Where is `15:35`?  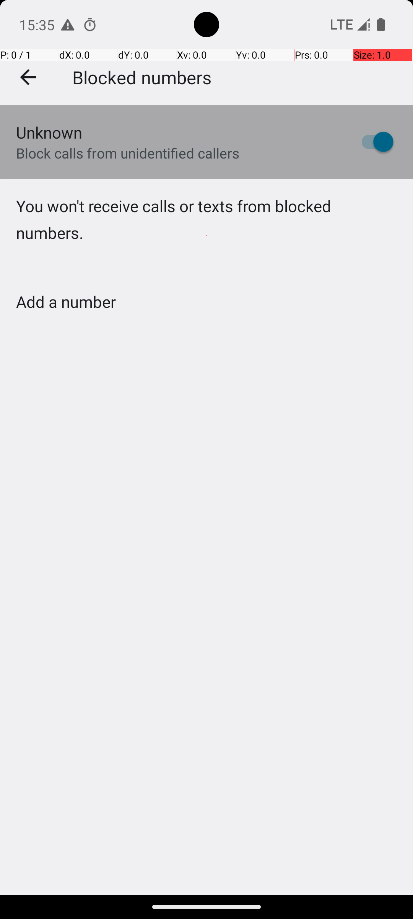
15:35 is located at coordinates (38, 25).